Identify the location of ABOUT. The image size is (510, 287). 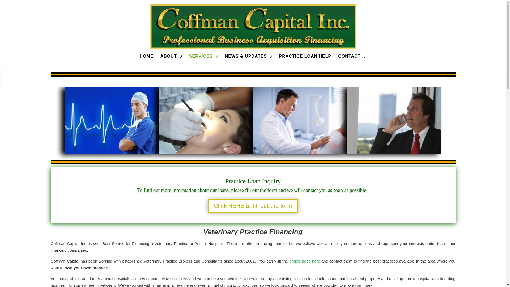
(171, 61).